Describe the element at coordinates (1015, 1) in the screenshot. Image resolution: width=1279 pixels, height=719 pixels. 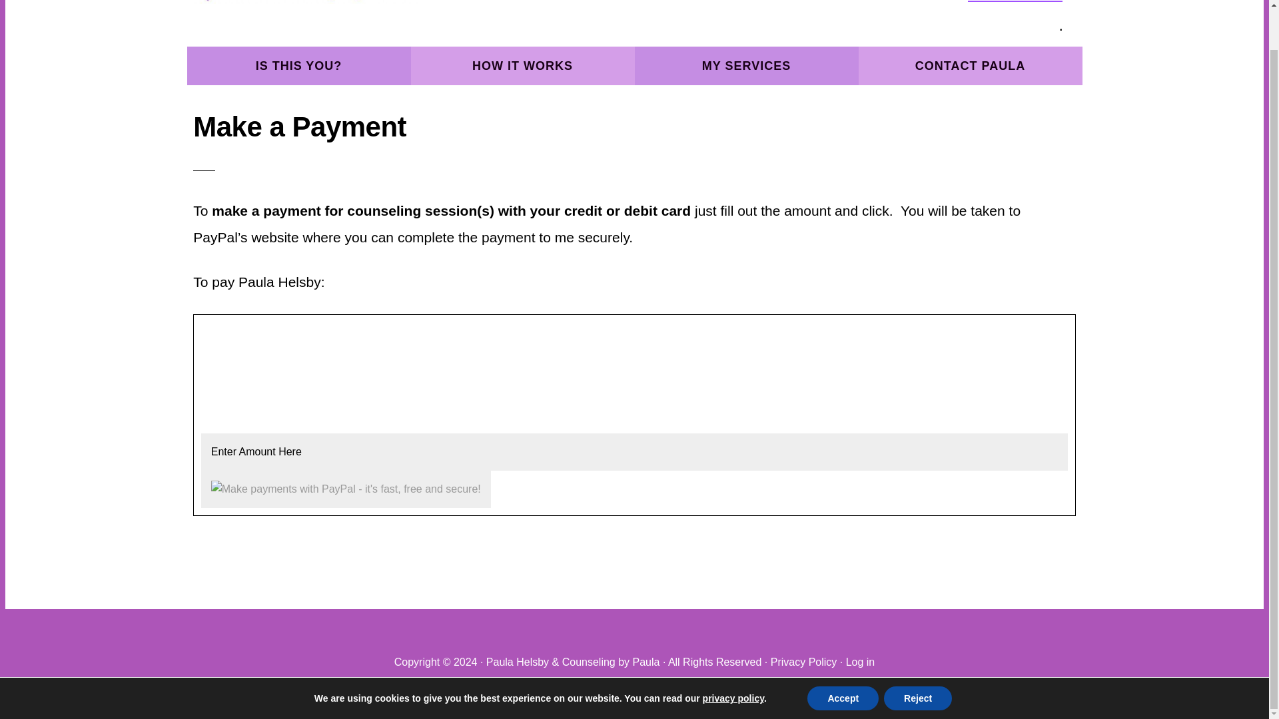
I see `MAKE A PAYMENT` at that location.